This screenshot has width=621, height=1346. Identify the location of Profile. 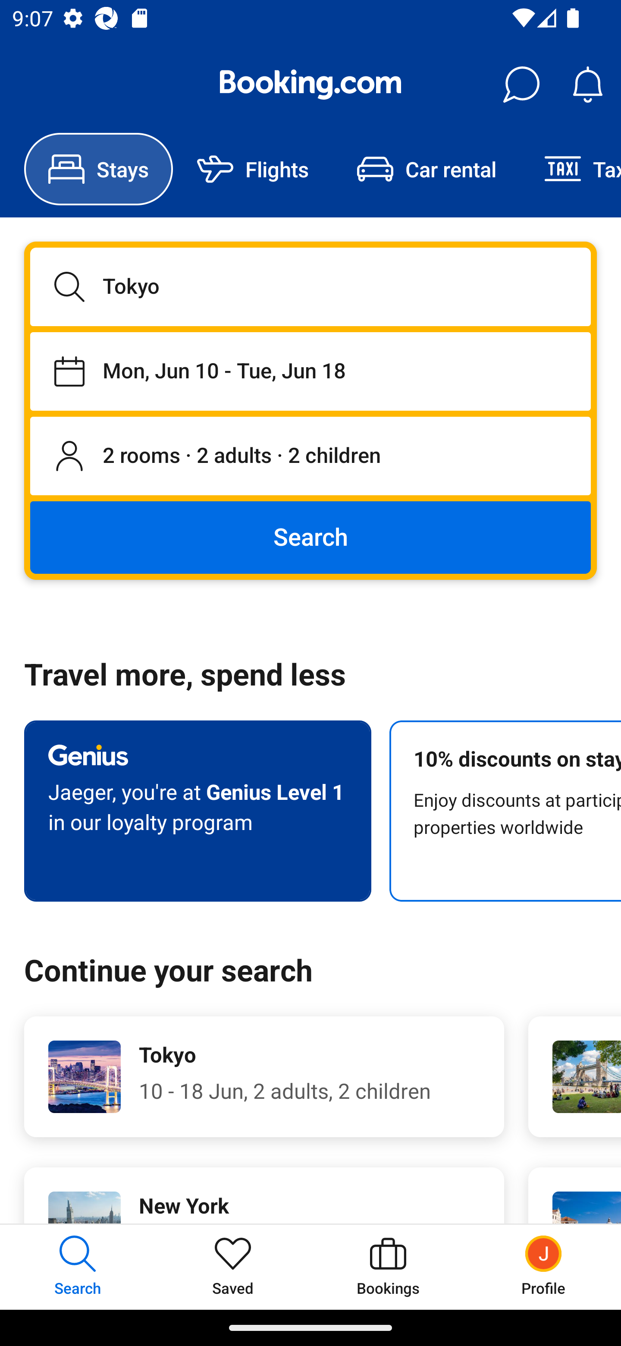
(543, 1267).